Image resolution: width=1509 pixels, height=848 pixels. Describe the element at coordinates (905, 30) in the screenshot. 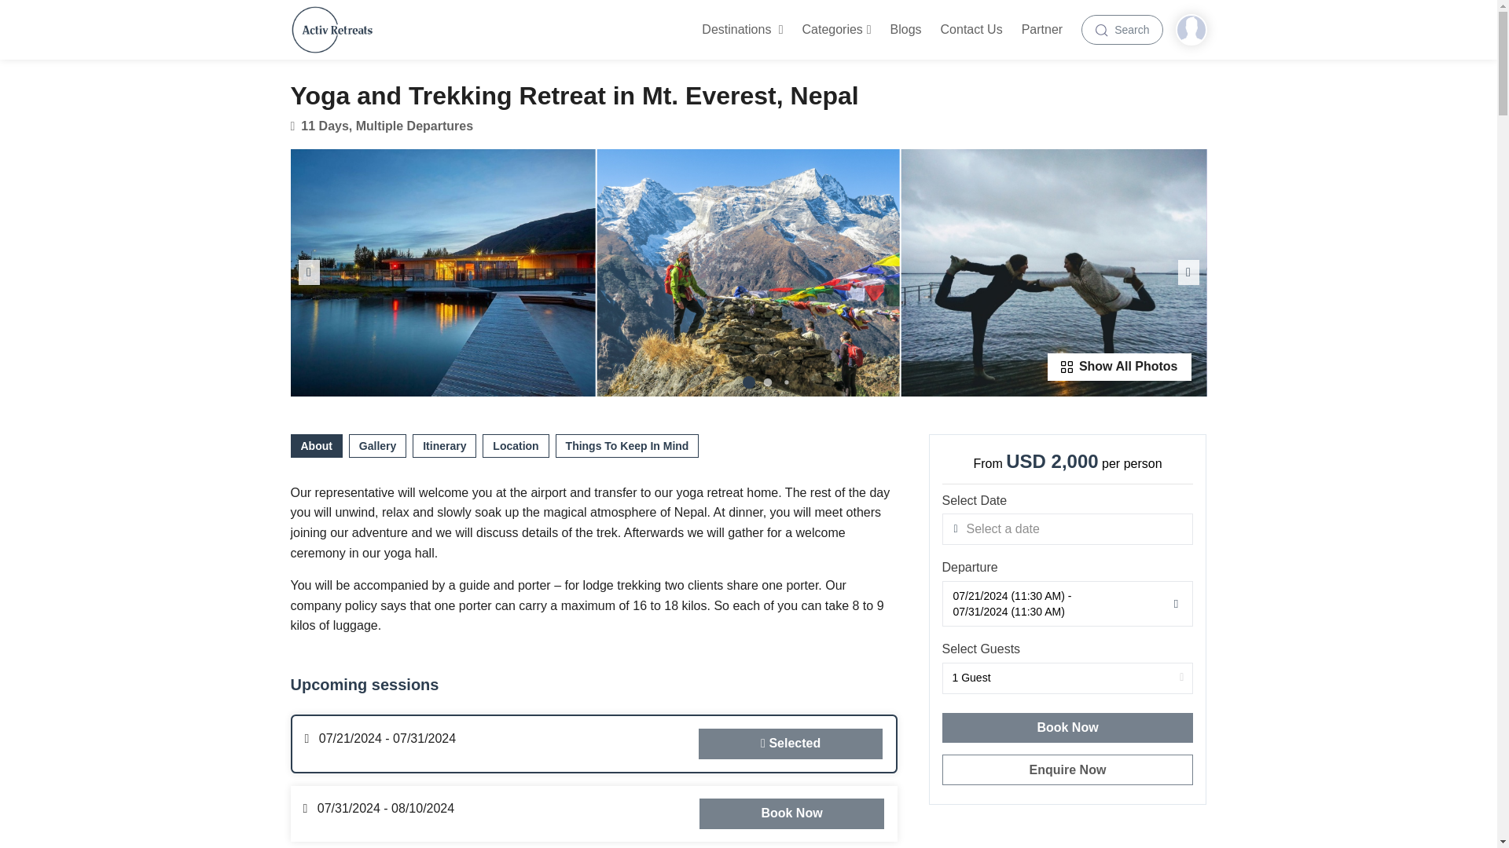

I see `Blogs` at that location.